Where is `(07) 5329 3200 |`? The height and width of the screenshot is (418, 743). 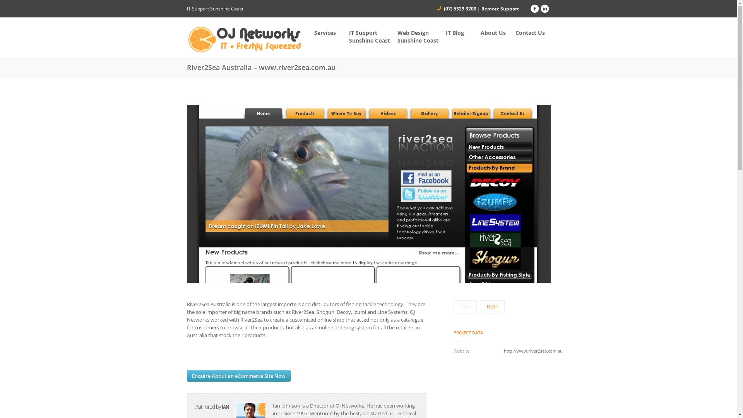
(07) 5329 3200 | is located at coordinates (462, 9).